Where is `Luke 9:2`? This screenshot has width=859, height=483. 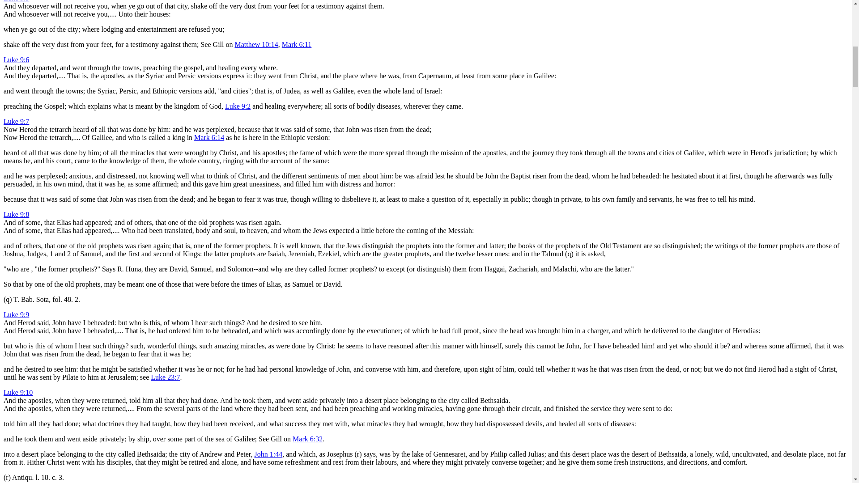 Luke 9:2 is located at coordinates (238, 106).